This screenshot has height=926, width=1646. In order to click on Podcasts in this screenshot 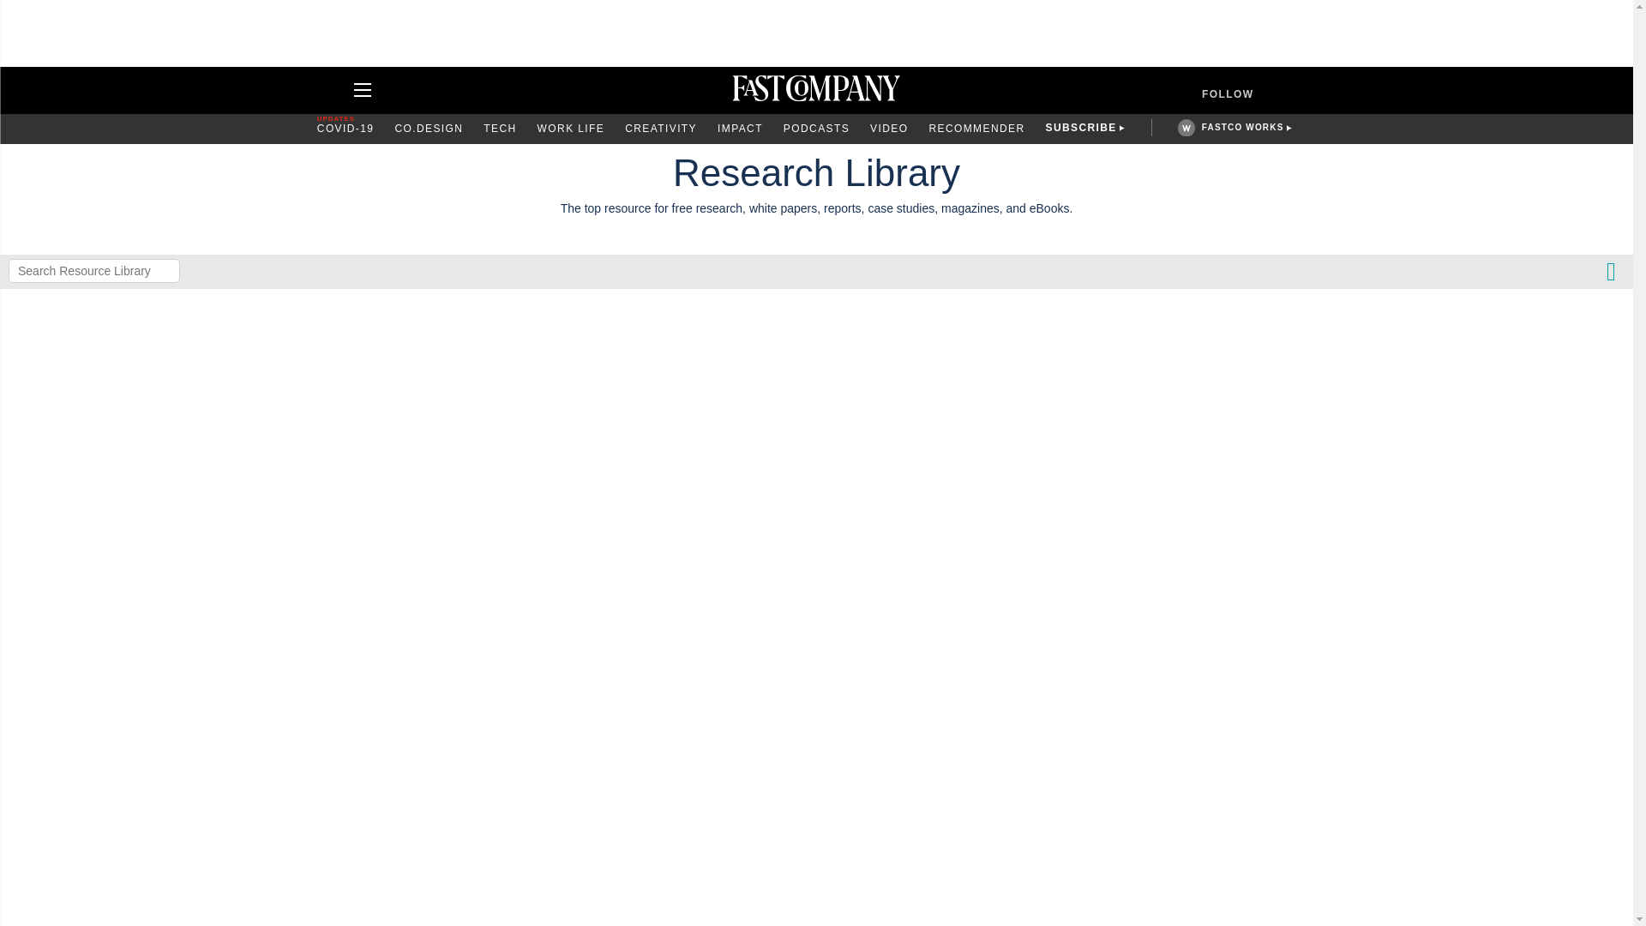, I will do `click(816, 129)`.